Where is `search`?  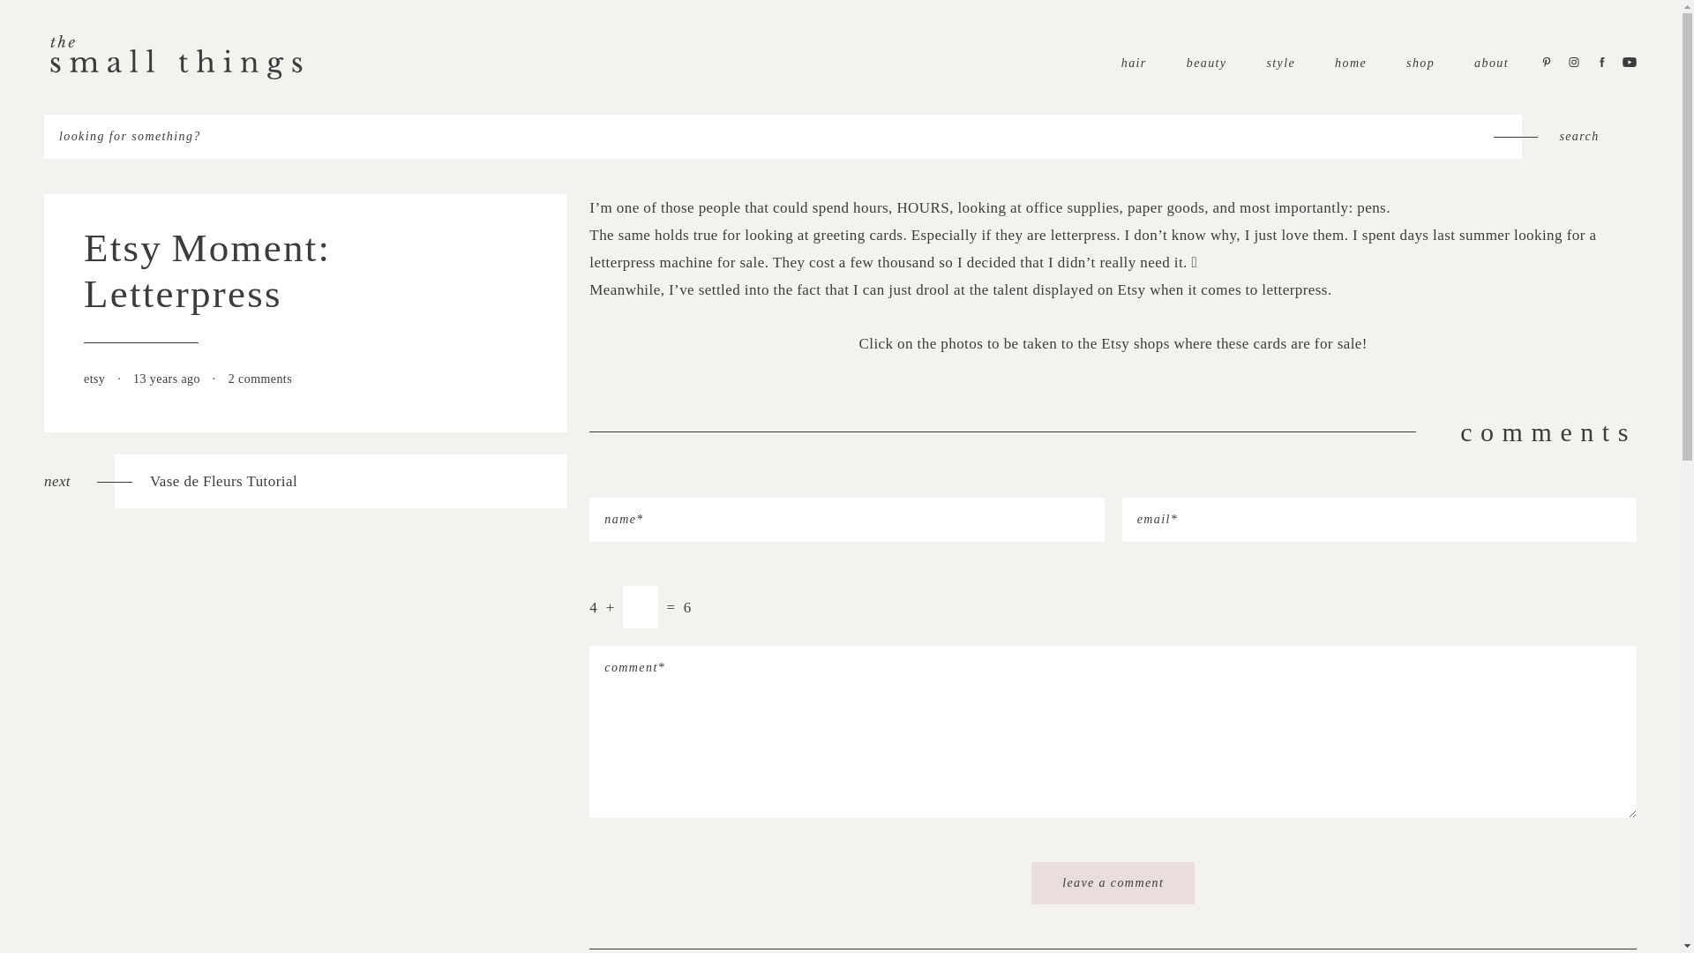
search is located at coordinates (1578, 136).